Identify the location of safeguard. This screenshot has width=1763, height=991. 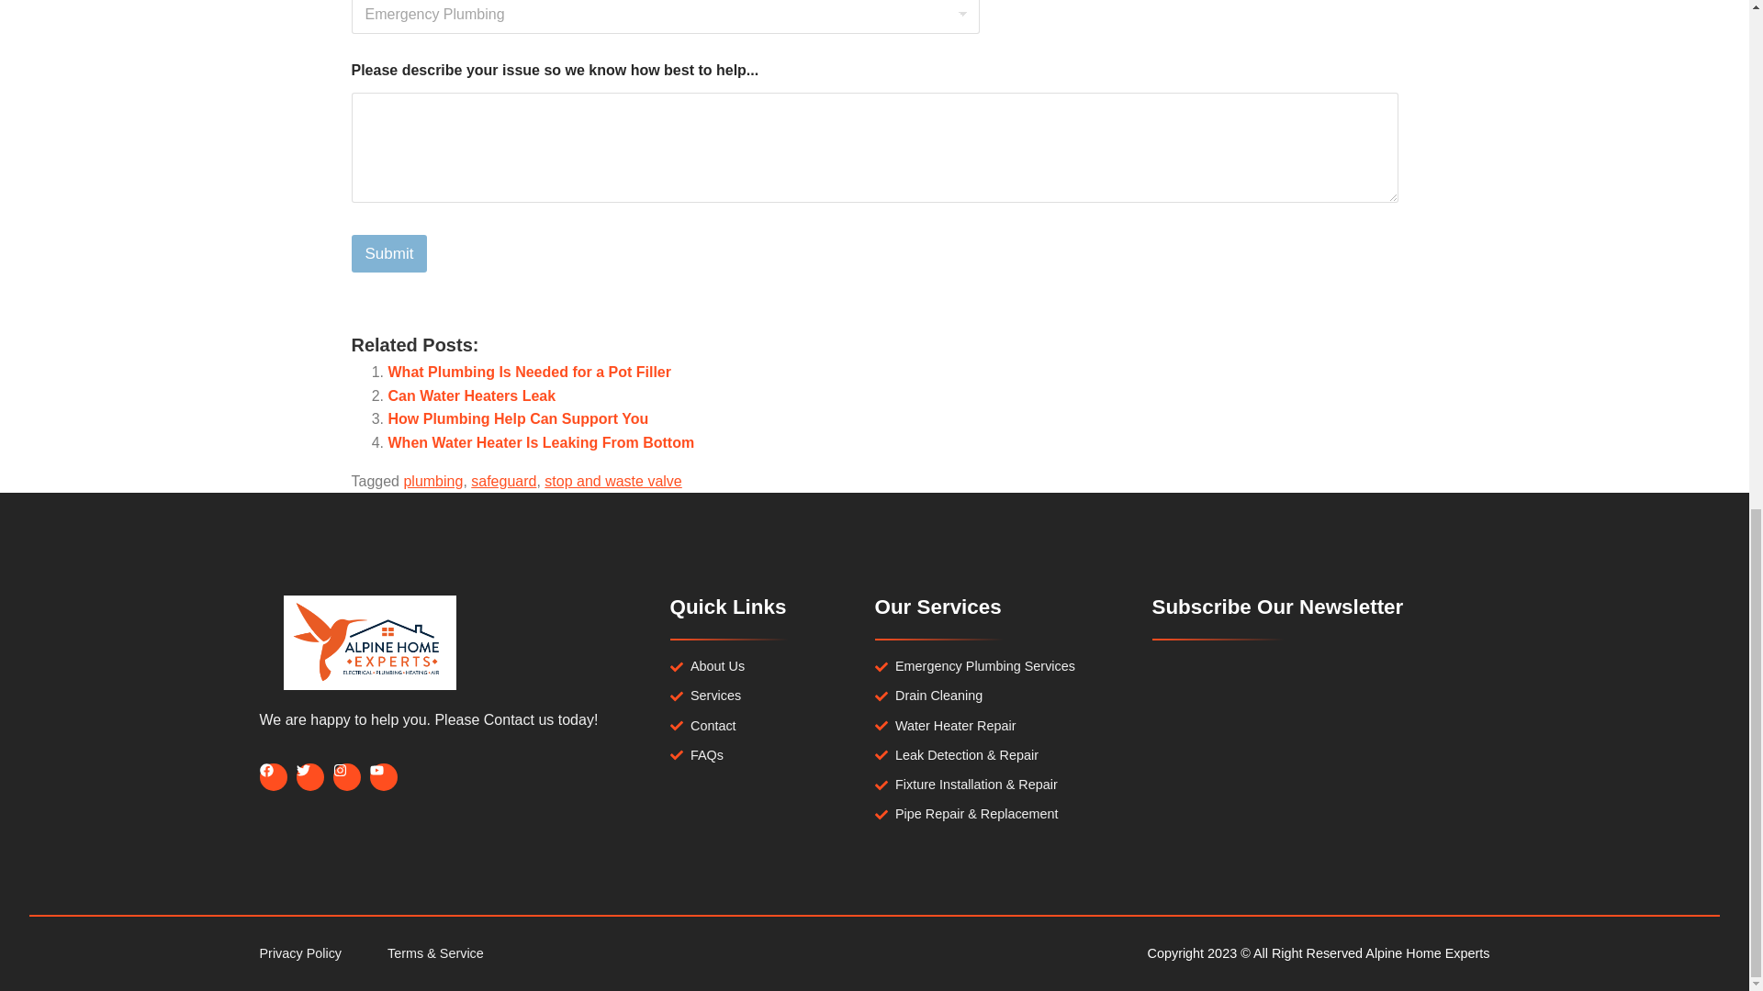
(503, 481).